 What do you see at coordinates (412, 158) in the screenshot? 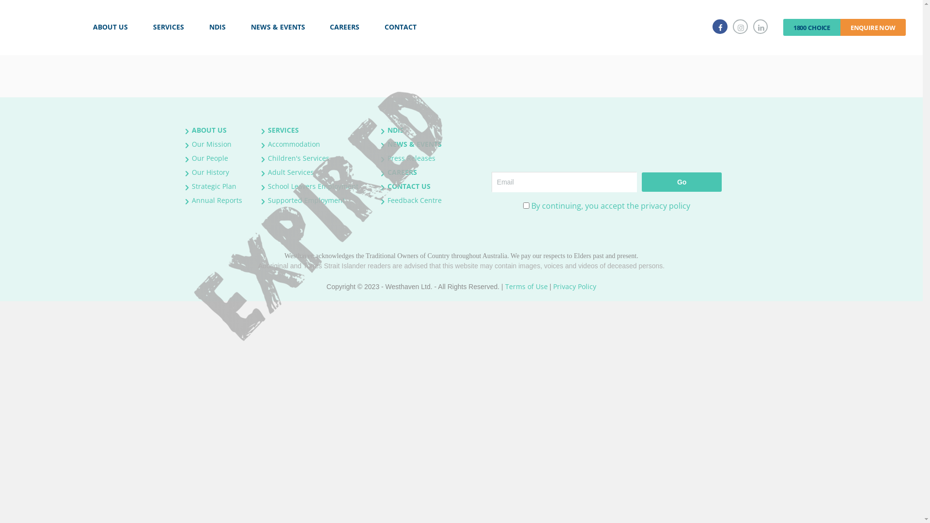
I see `Press Releases` at bounding box center [412, 158].